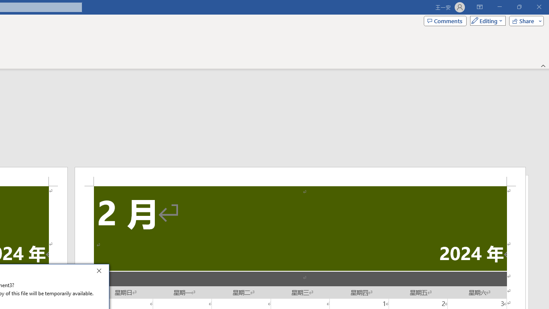 Image resolution: width=549 pixels, height=309 pixels. I want to click on Header -Section 2-, so click(300, 176).